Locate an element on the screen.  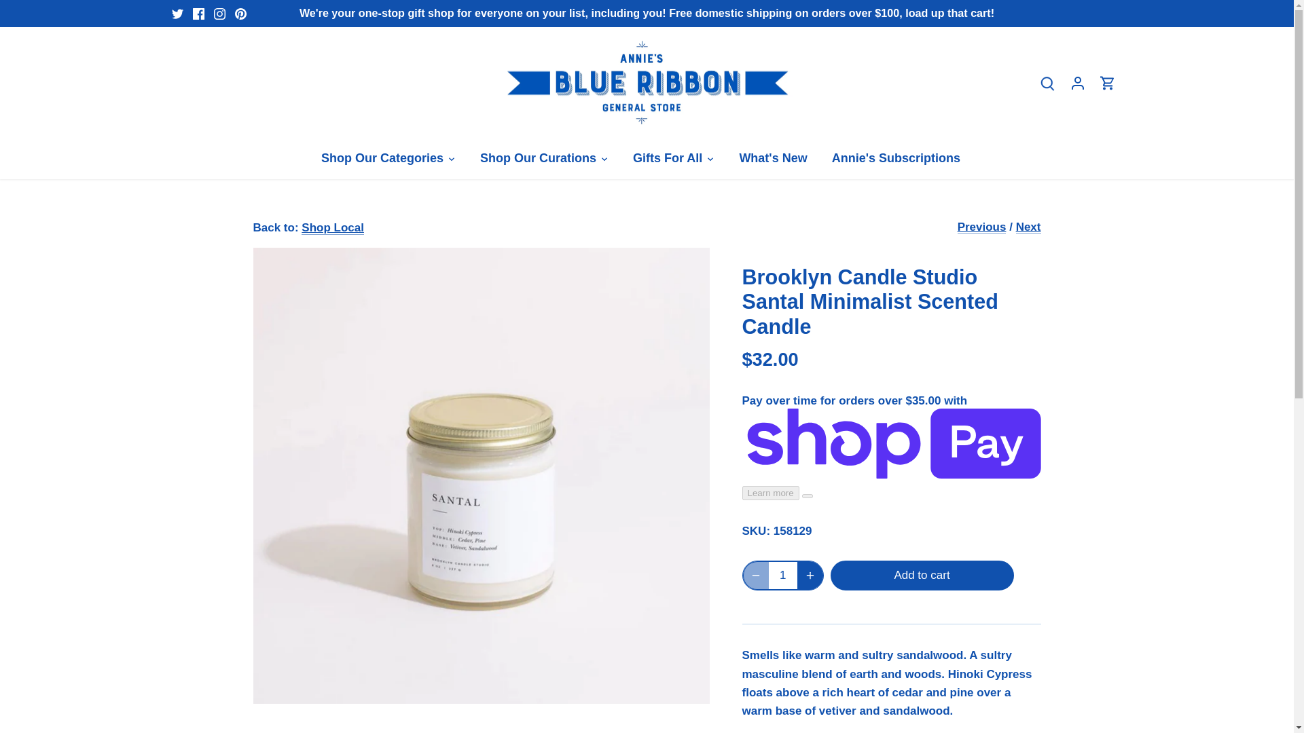
Shop Our Categories is located at coordinates (388, 159).